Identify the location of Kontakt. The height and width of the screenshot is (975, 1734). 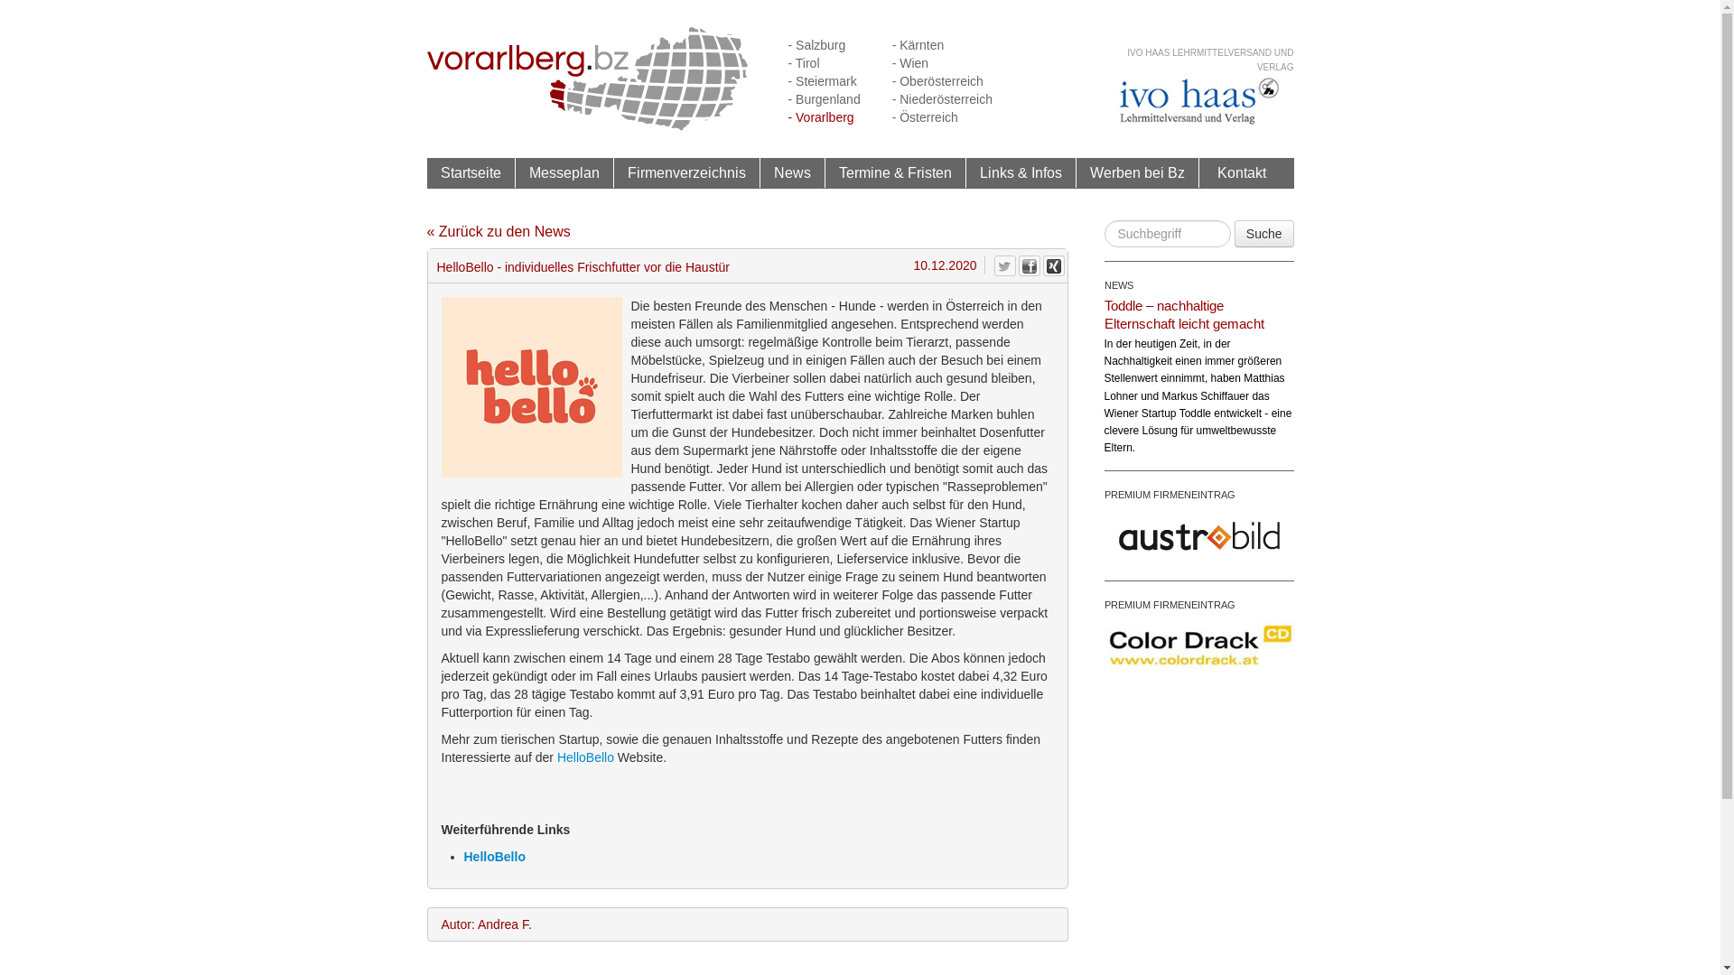
(1242, 172).